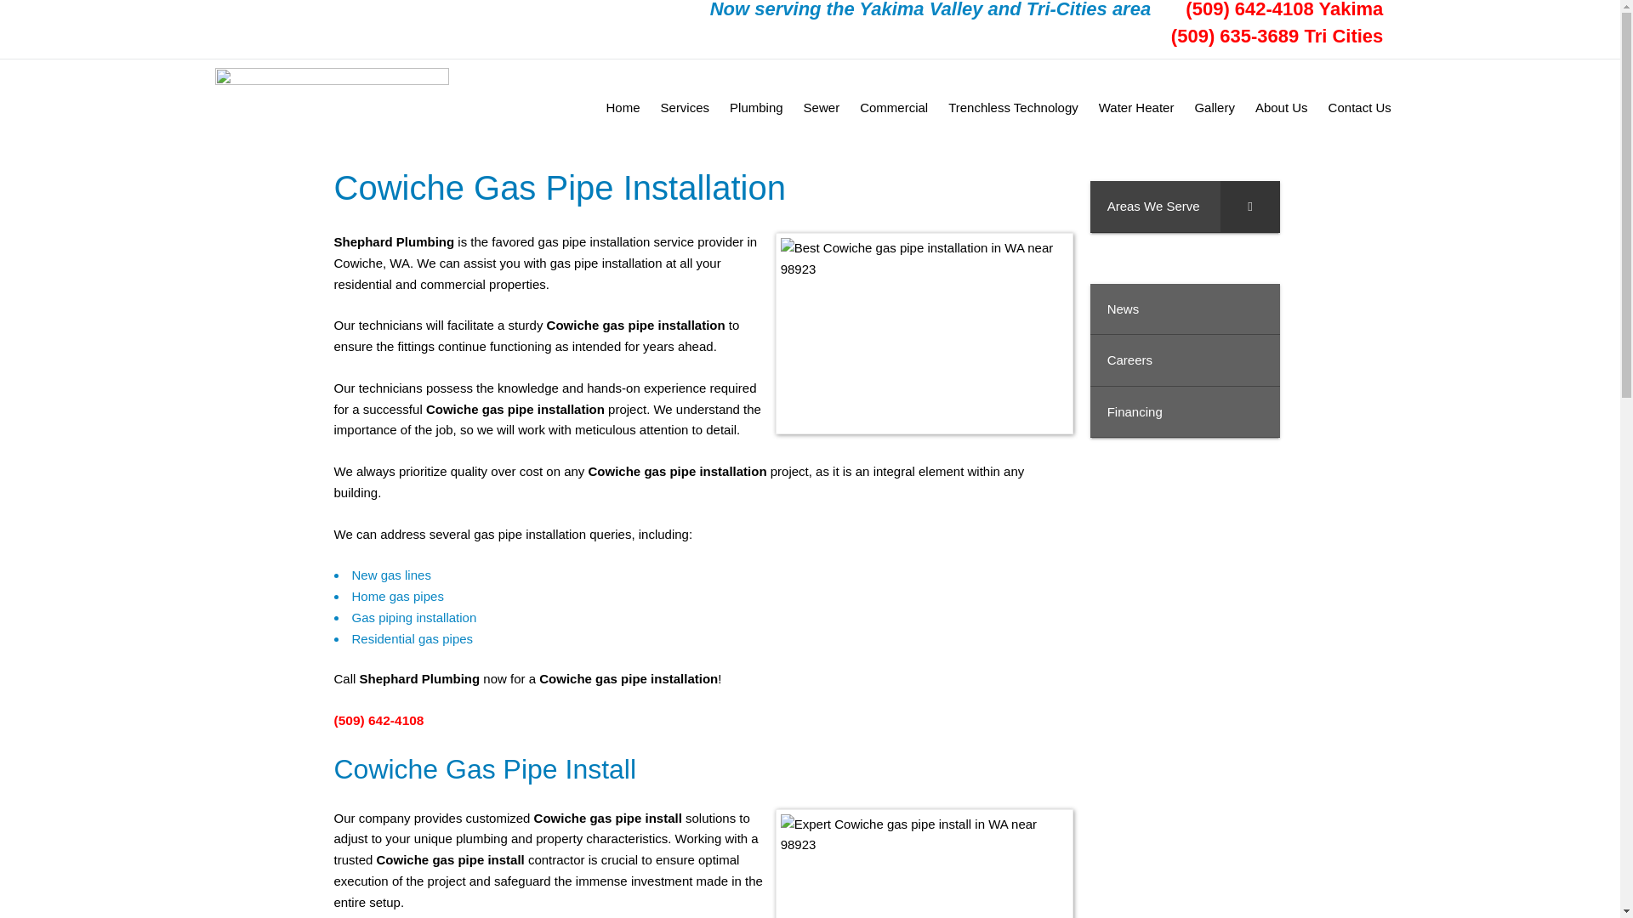  What do you see at coordinates (924, 864) in the screenshot?
I see `Cowiche Gas Pipe Install` at bounding box center [924, 864].